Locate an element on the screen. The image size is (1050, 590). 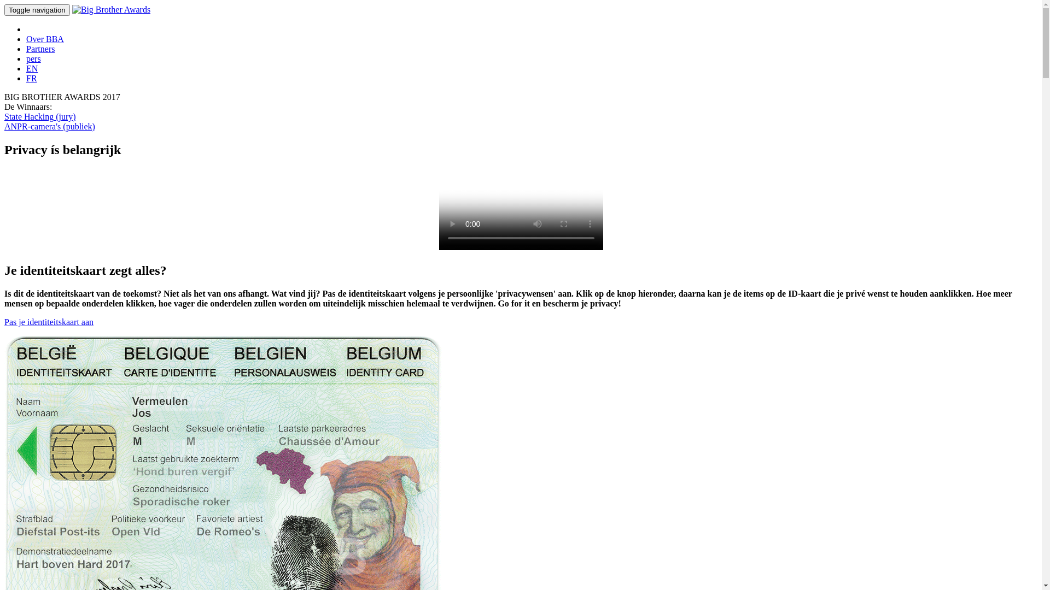
Partners is located at coordinates (40, 49).